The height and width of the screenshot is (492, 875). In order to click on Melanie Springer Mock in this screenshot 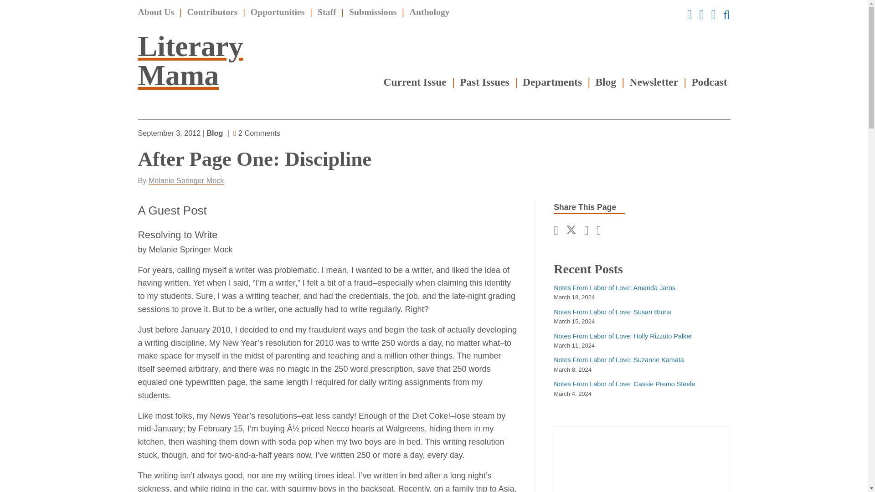, I will do `click(186, 180)`.